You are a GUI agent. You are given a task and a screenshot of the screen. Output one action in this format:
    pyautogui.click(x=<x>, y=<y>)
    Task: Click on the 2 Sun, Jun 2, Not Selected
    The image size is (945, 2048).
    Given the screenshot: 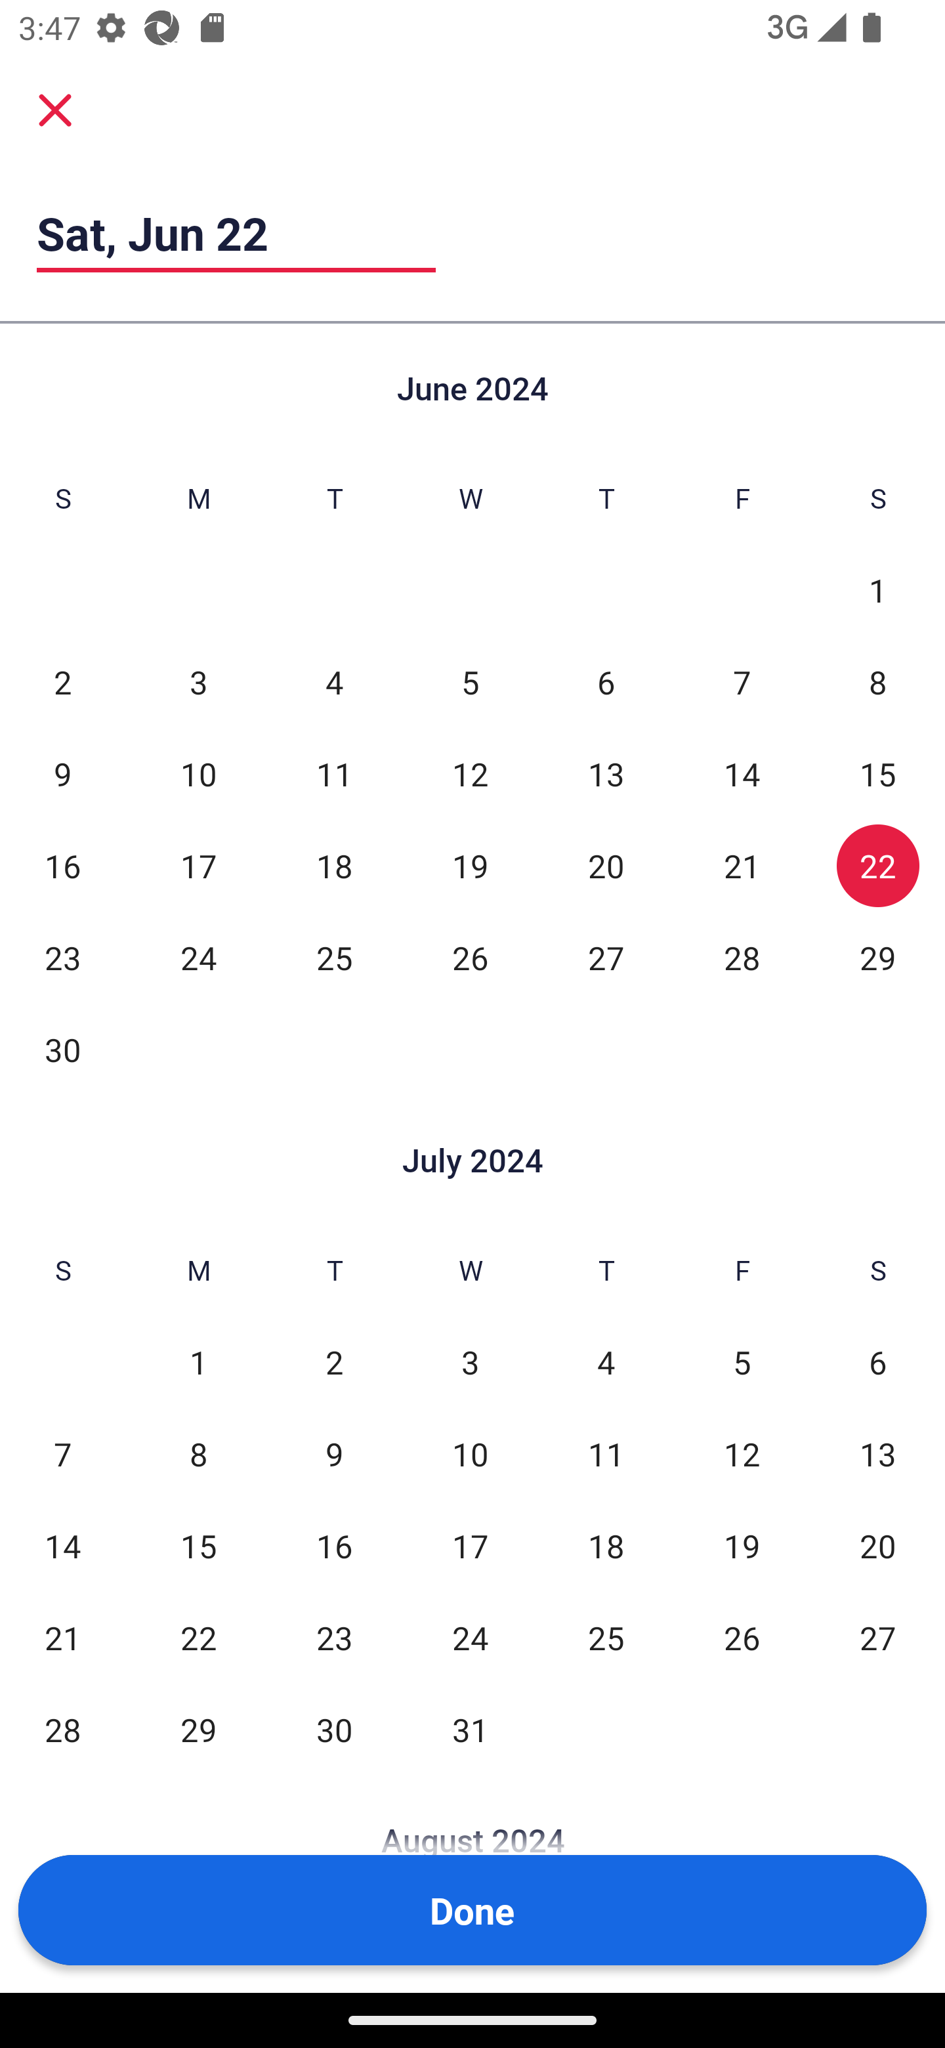 What is the action you would take?
    pyautogui.click(x=62, y=681)
    